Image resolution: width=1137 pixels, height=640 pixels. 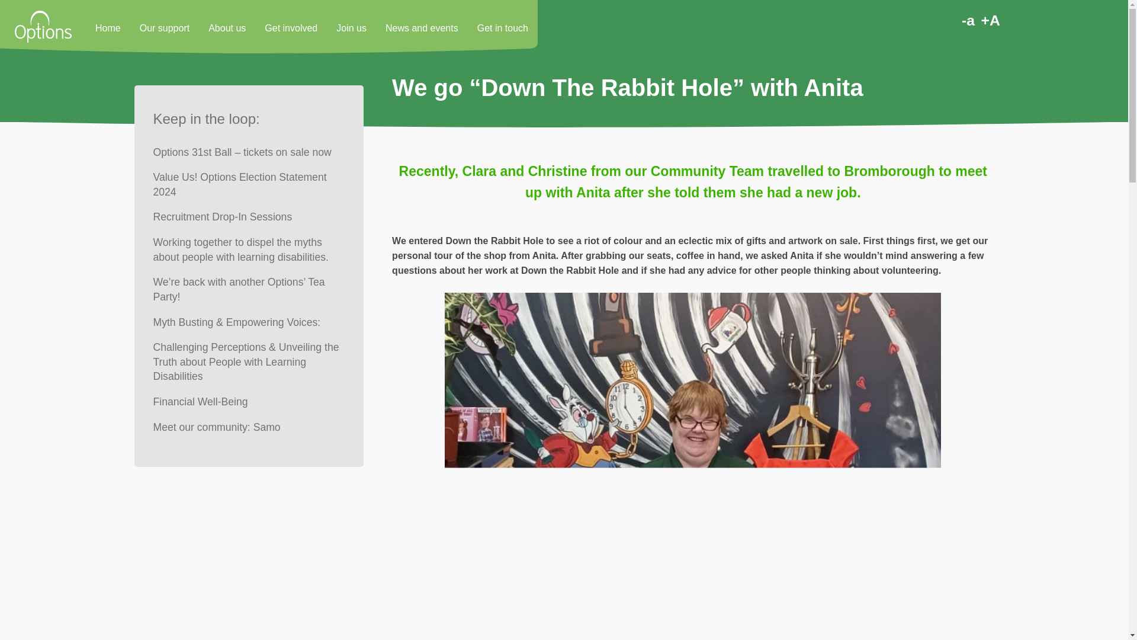 I want to click on Get in touch, so click(x=502, y=26).